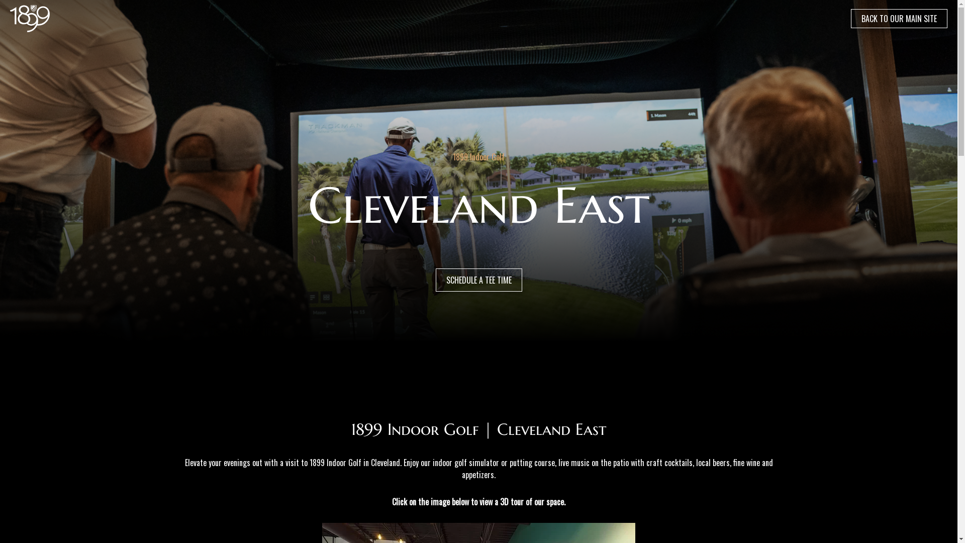 The height and width of the screenshot is (543, 965). Describe the element at coordinates (30, 19) in the screenshot. I see `1899 Golf Logo` at that location.